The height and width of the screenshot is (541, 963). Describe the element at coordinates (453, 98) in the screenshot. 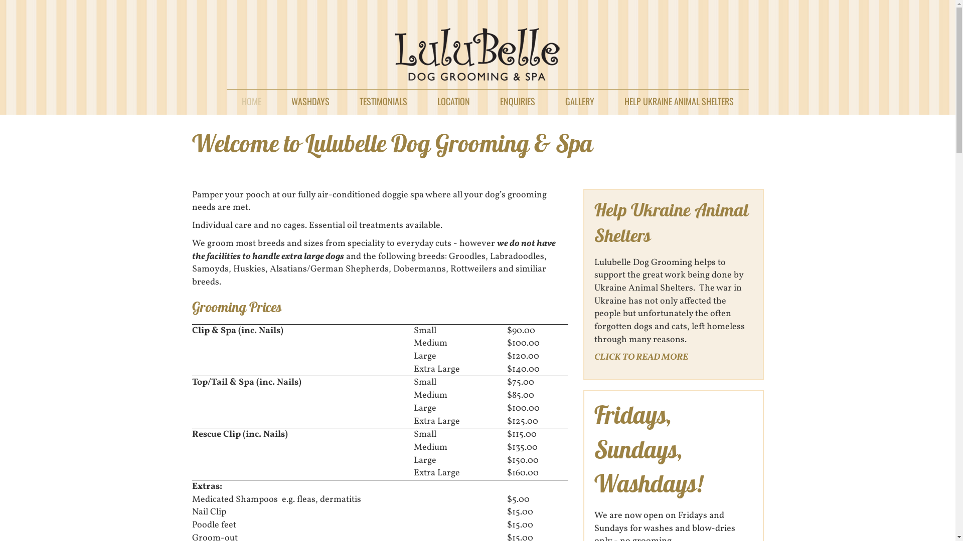

I see `LOCATION` at that location.